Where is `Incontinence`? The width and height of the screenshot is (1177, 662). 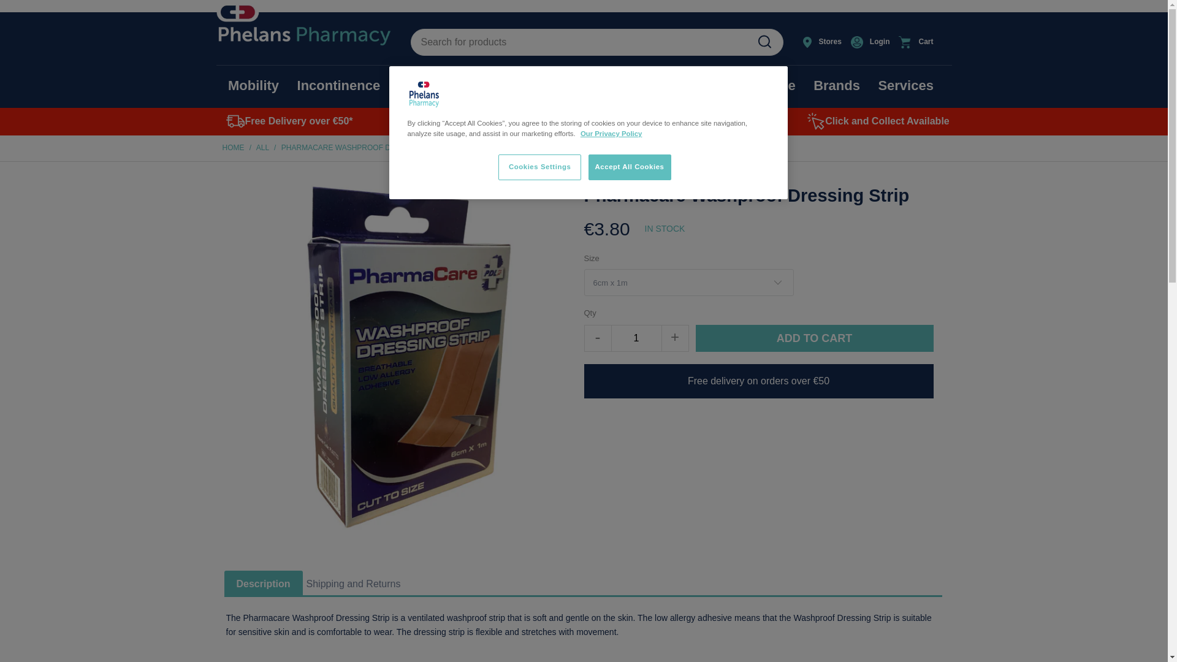 Incontinence is located at coordinates (338, 86).